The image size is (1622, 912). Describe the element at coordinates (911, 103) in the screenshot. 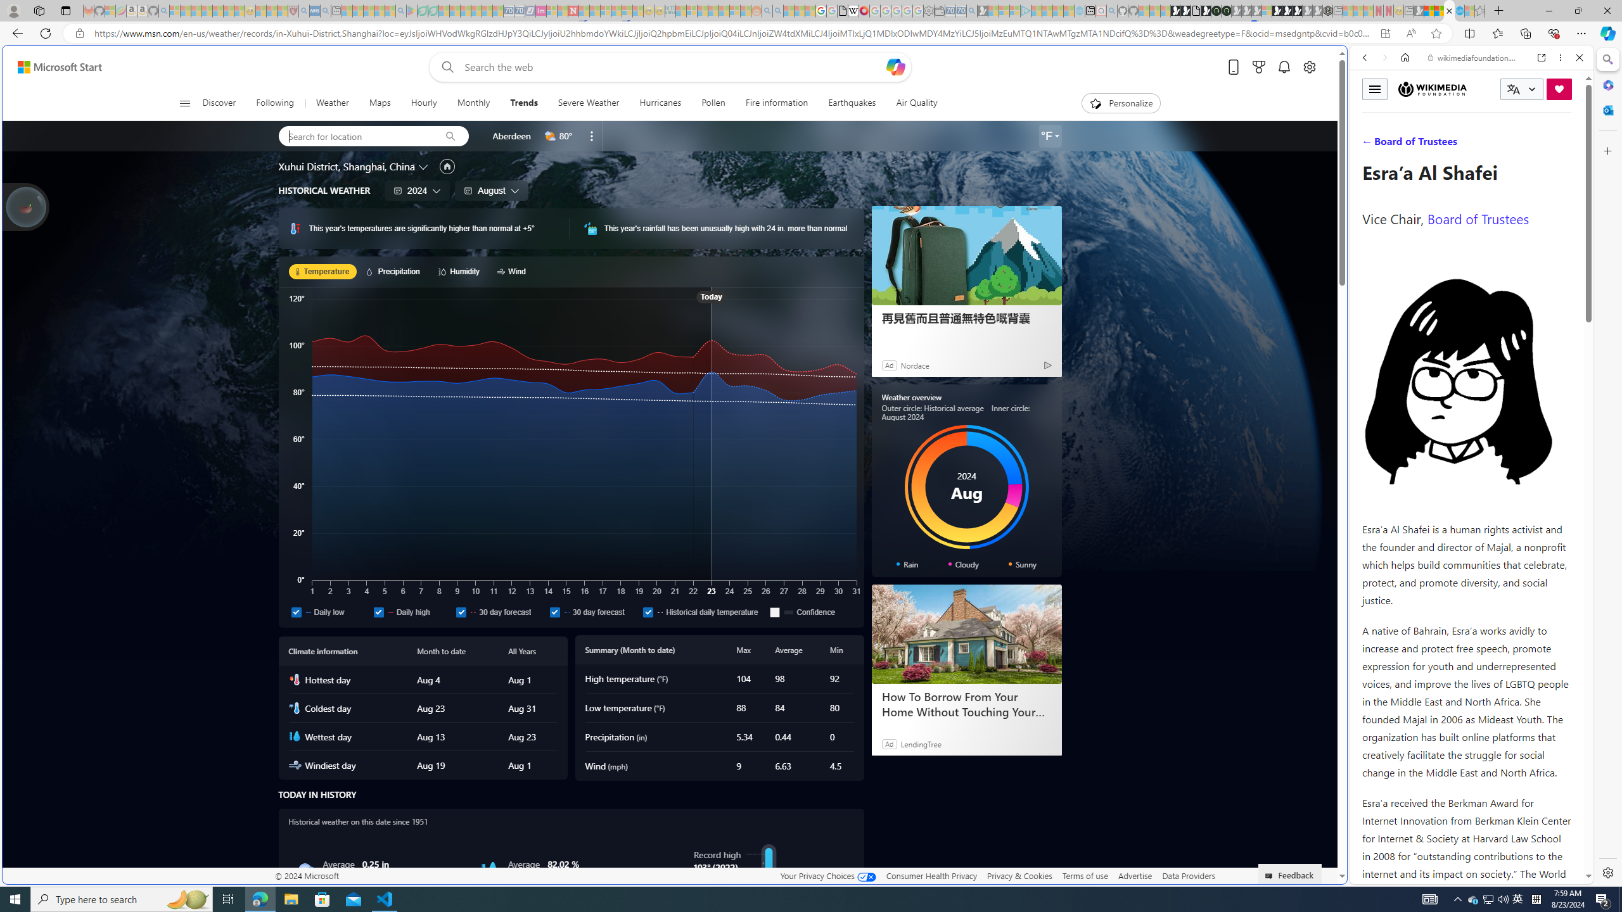

I see `Air Quality` at that location.